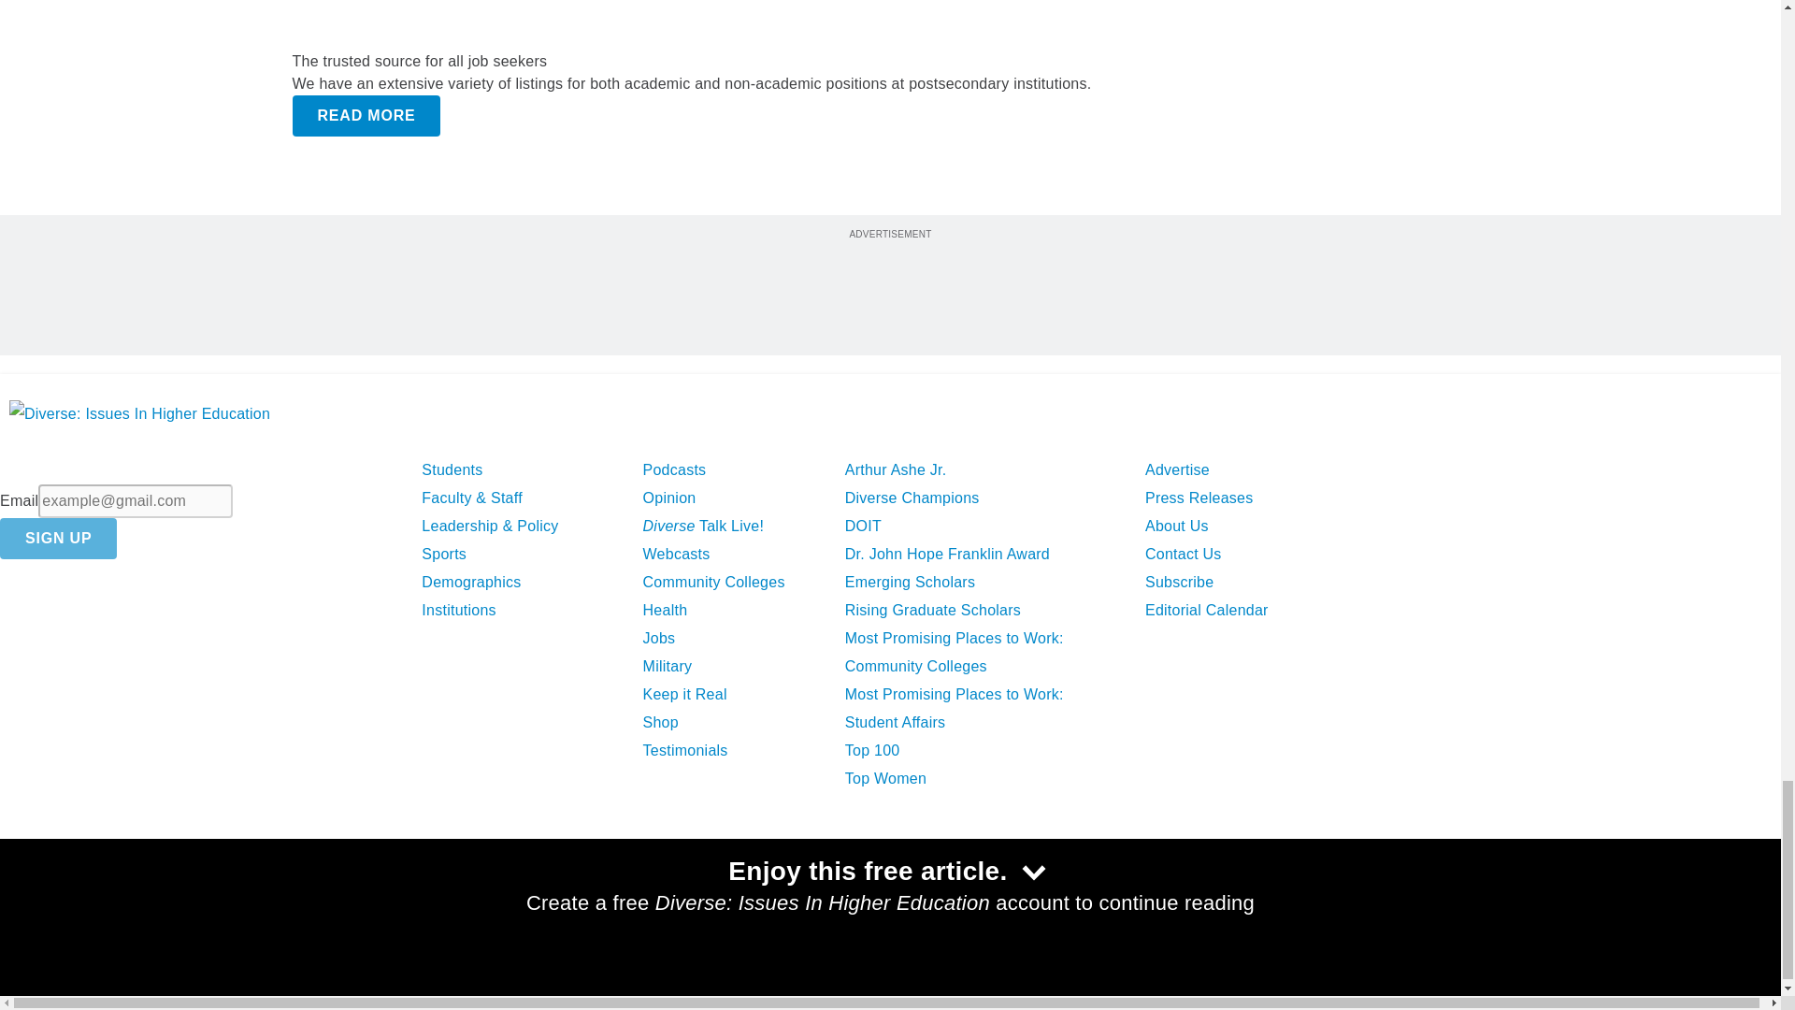  Describe the element at coordinates (126, 905) in the screenshot. I see `LinkedIn icon` at that location.